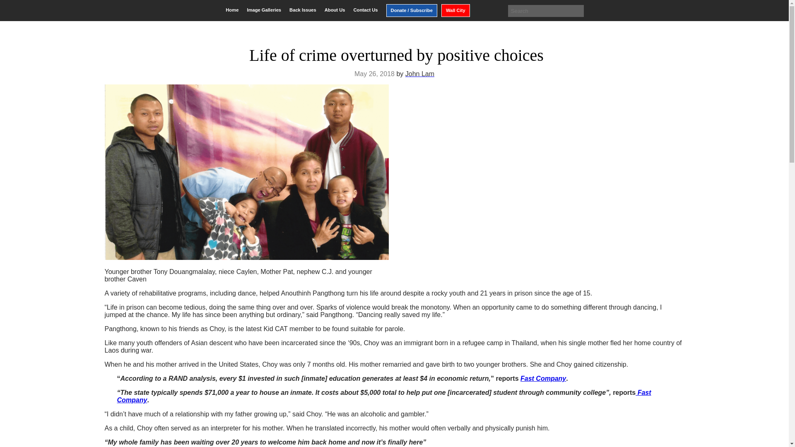  What do you see at coordinates (420, 74) in the screenshot?
I see `John Lam` at bounding box center [420, 74].